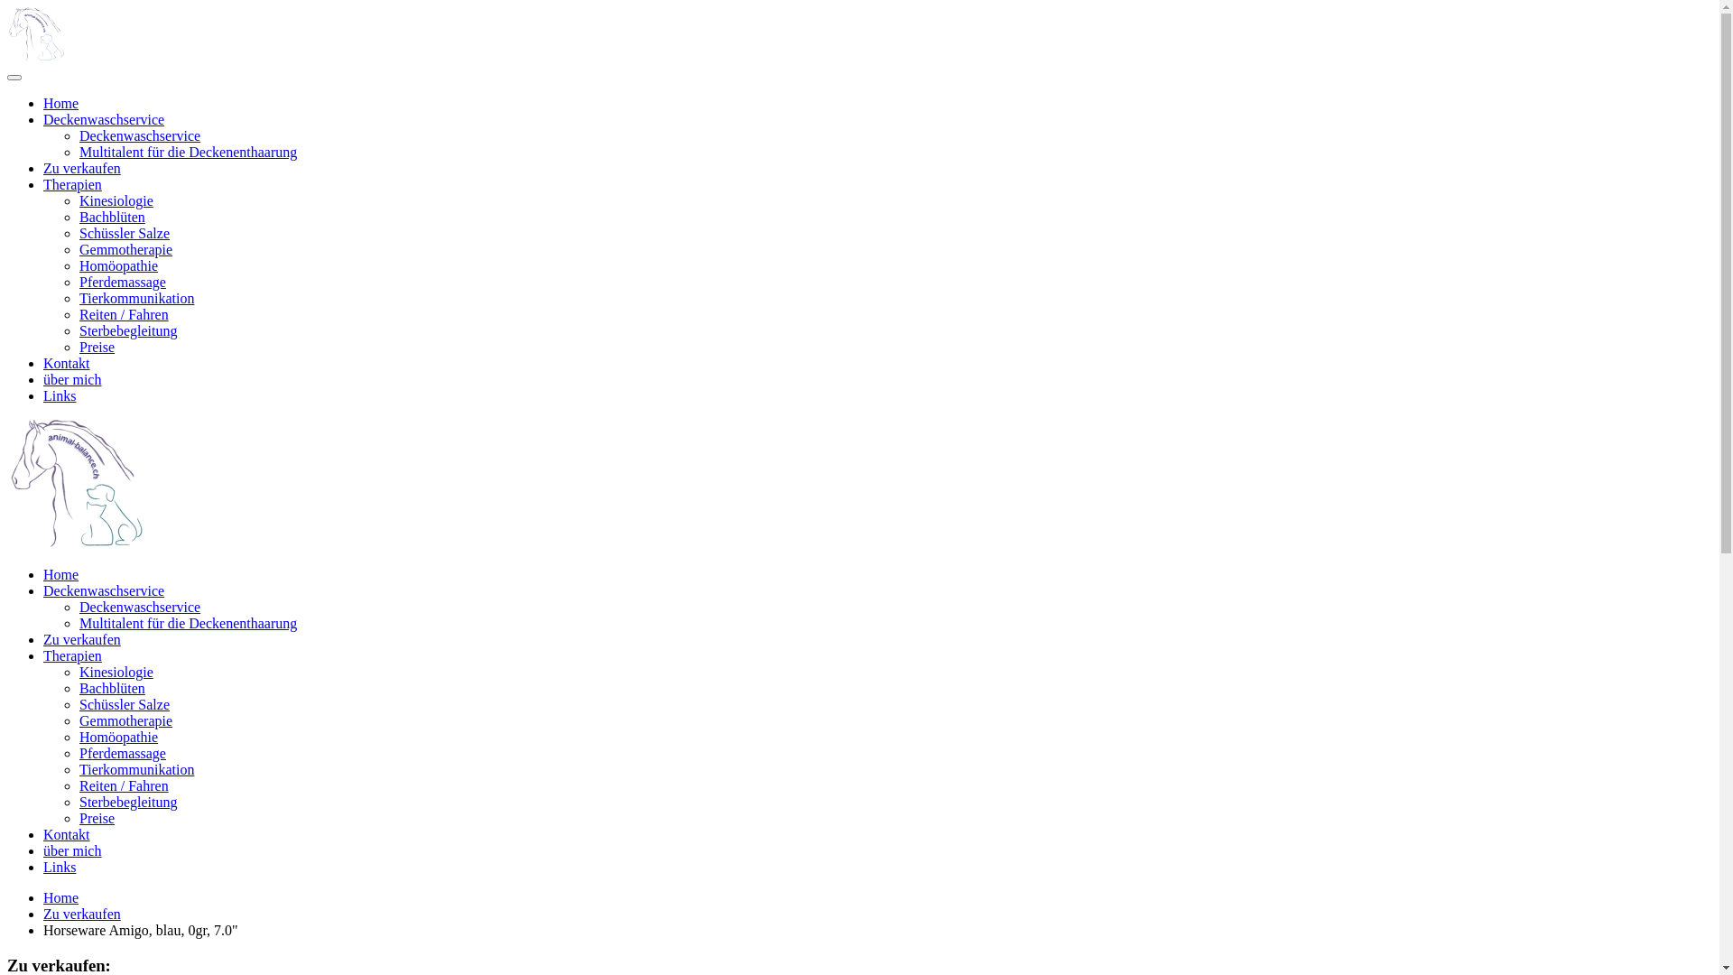  Describe the element at coordinates (61, 897) in the screenshot. I see `Home` at that location.